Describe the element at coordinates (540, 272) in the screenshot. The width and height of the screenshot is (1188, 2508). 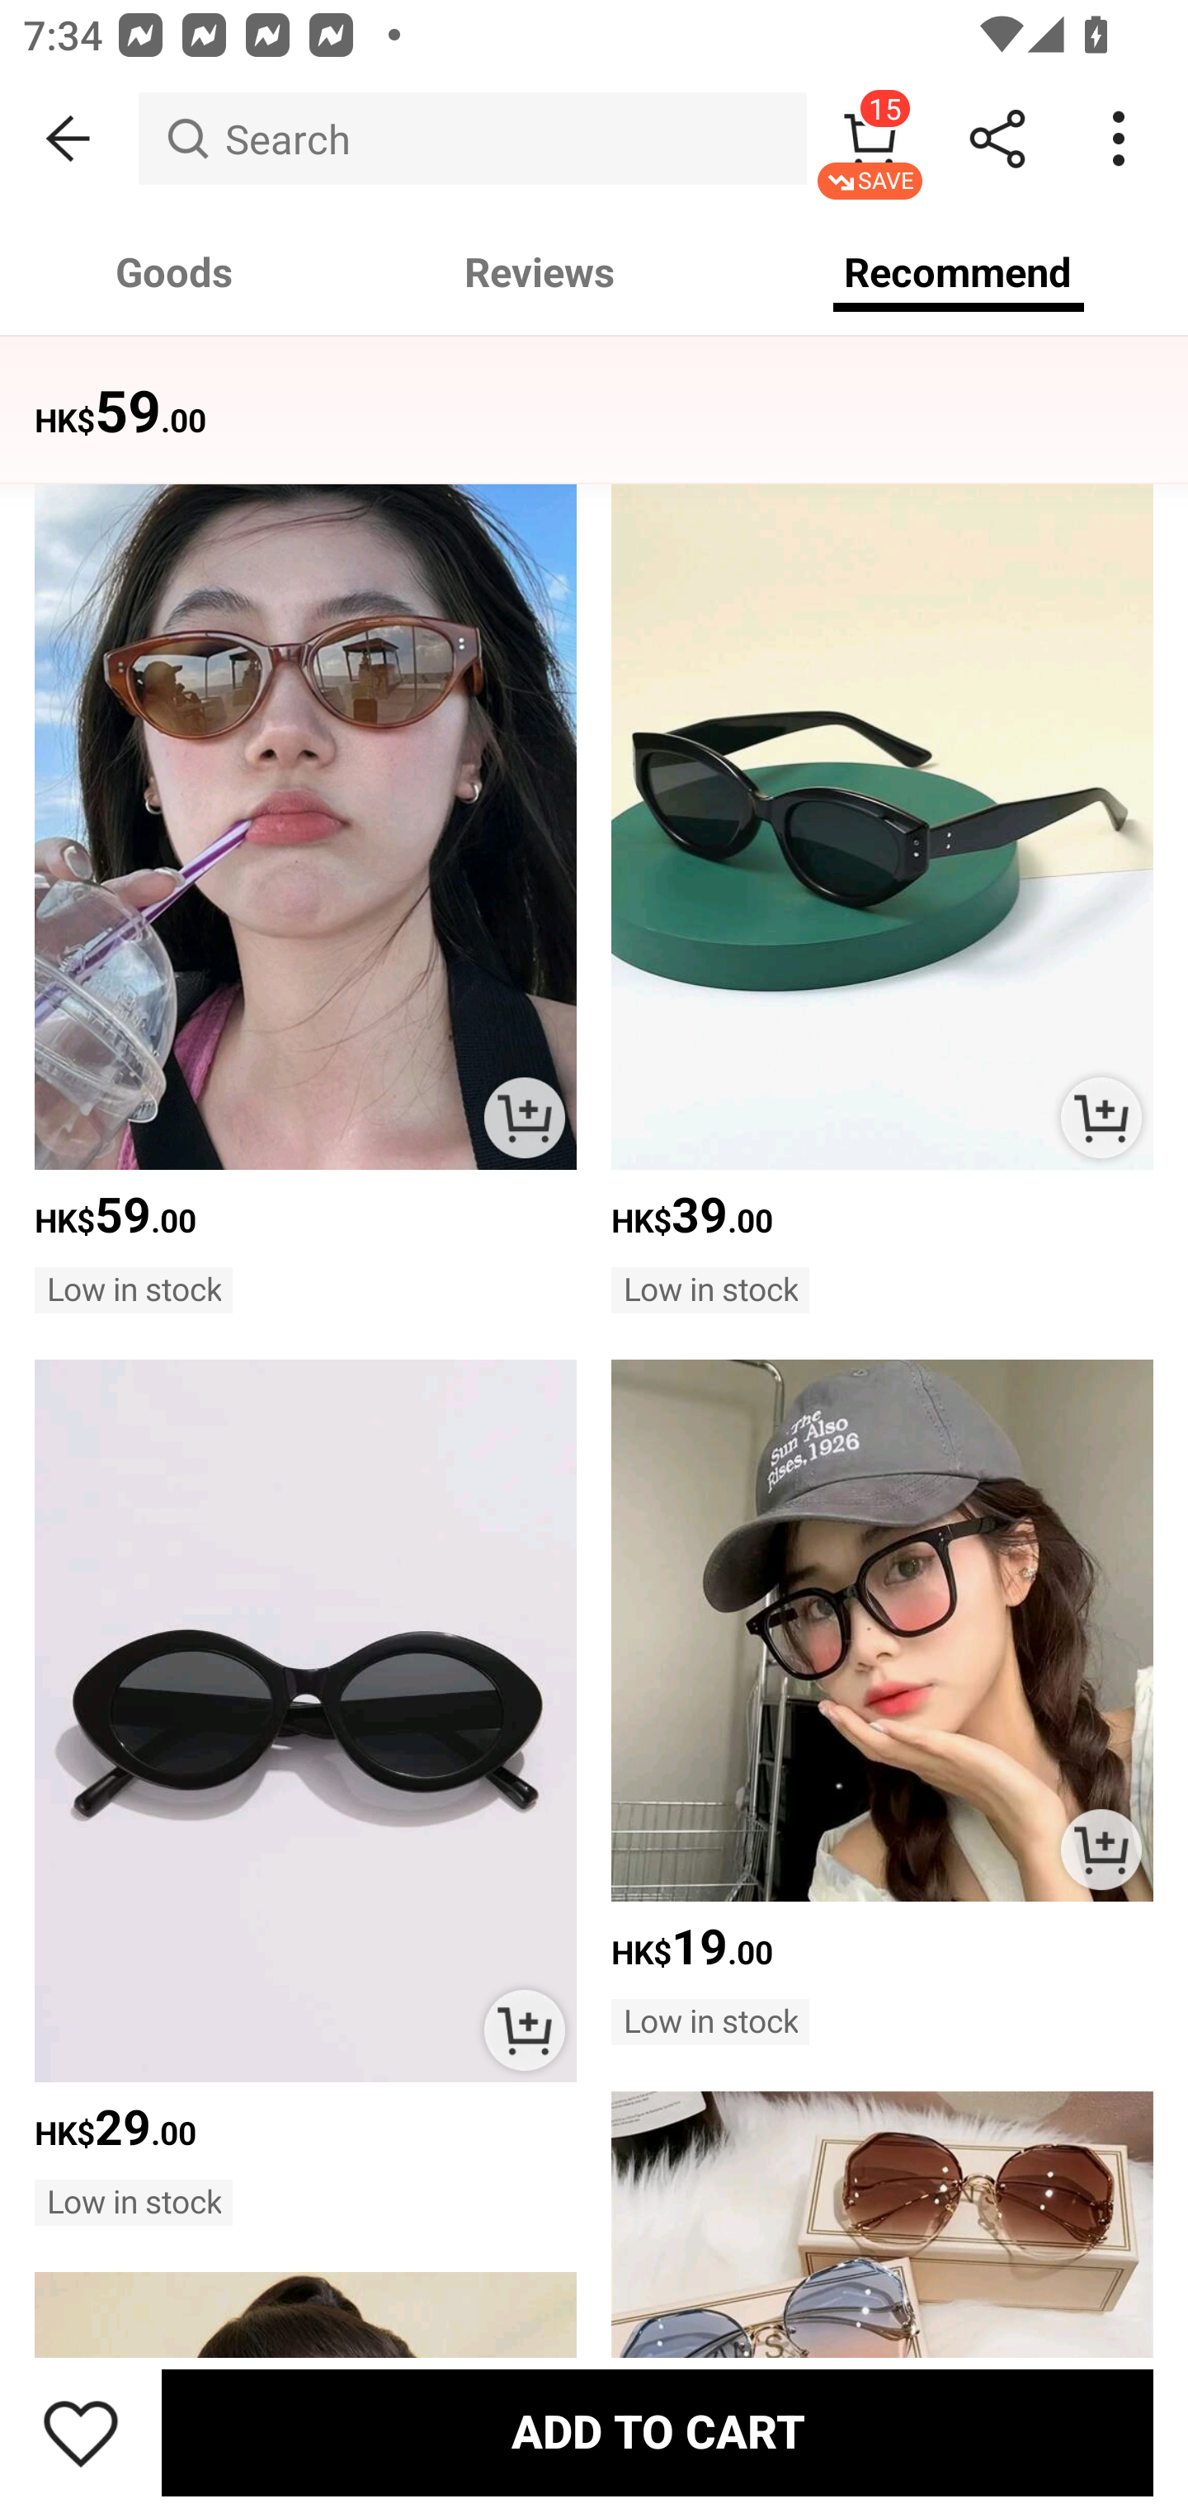
I see `Reviews` at that location.